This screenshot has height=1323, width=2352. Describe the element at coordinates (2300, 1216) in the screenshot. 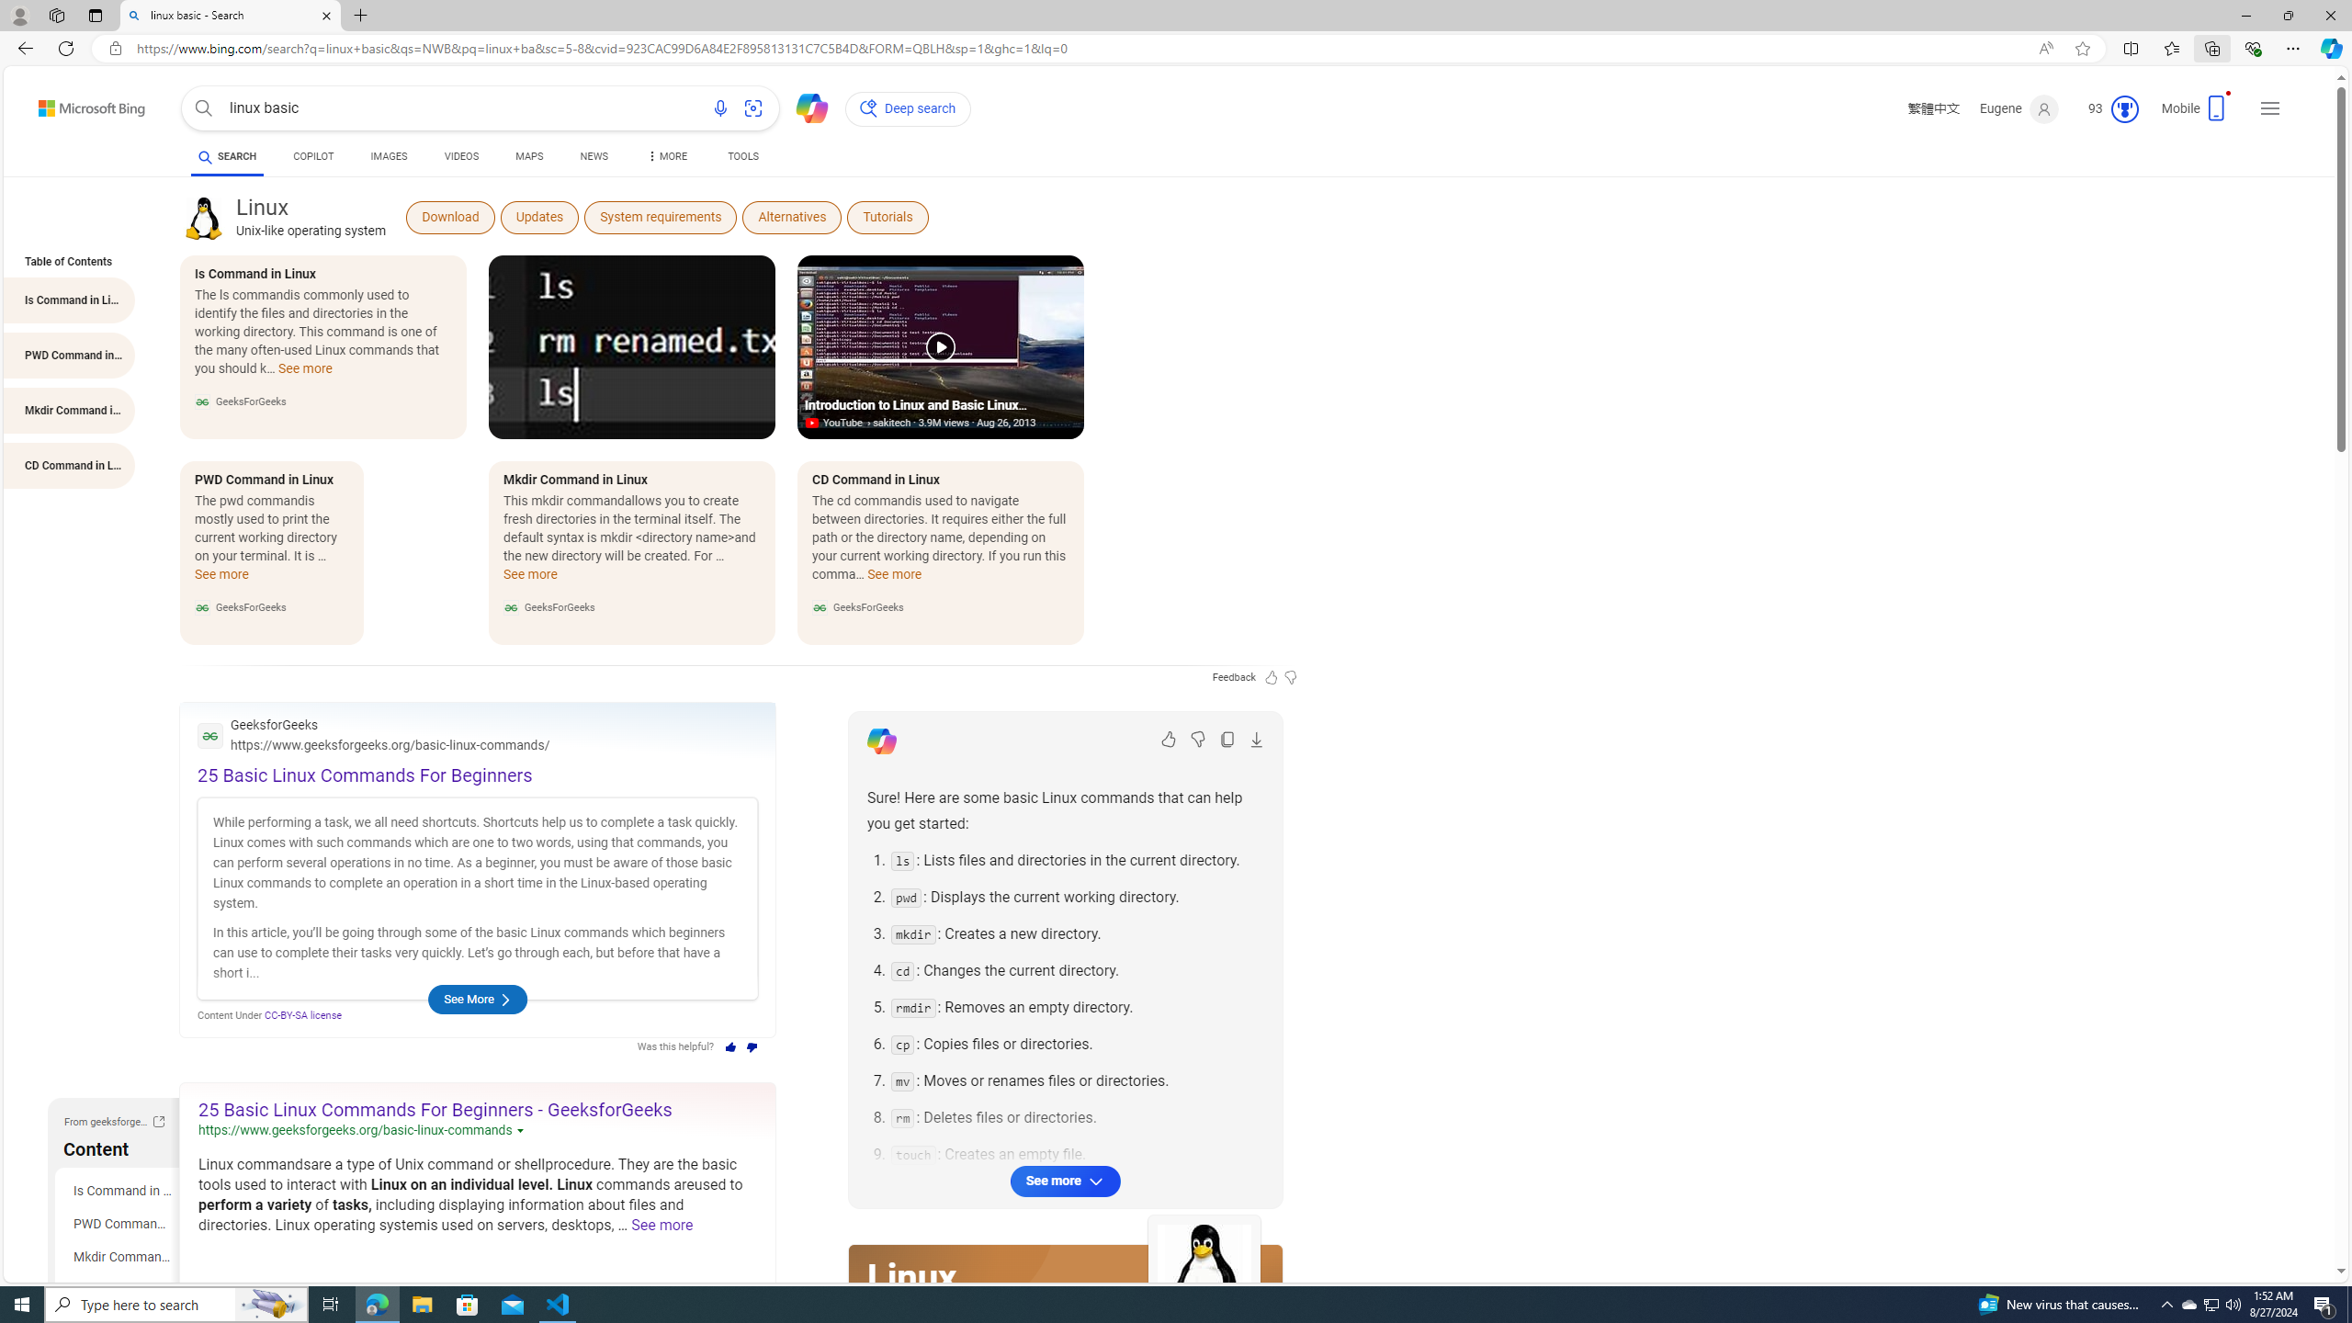

I see `Search more` at that location.